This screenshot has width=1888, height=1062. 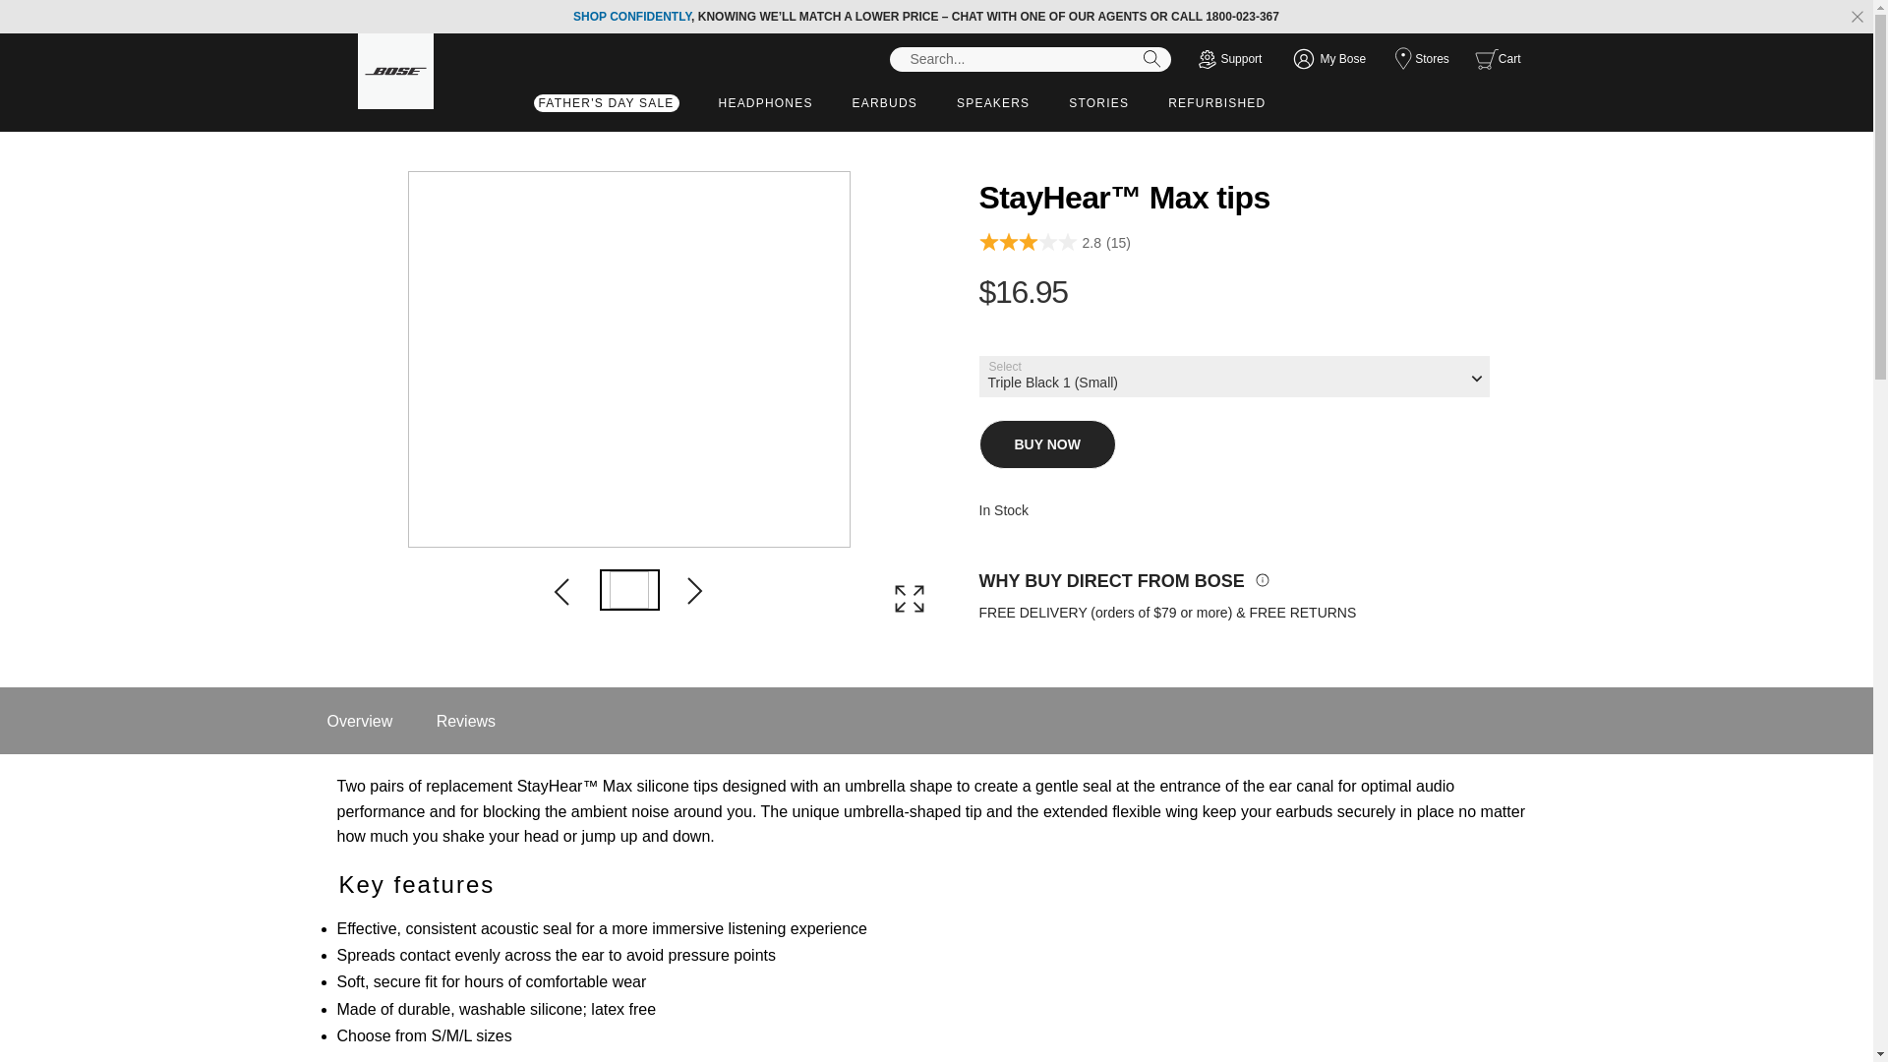 I want to click on Bose, so click(x=395, y=71).